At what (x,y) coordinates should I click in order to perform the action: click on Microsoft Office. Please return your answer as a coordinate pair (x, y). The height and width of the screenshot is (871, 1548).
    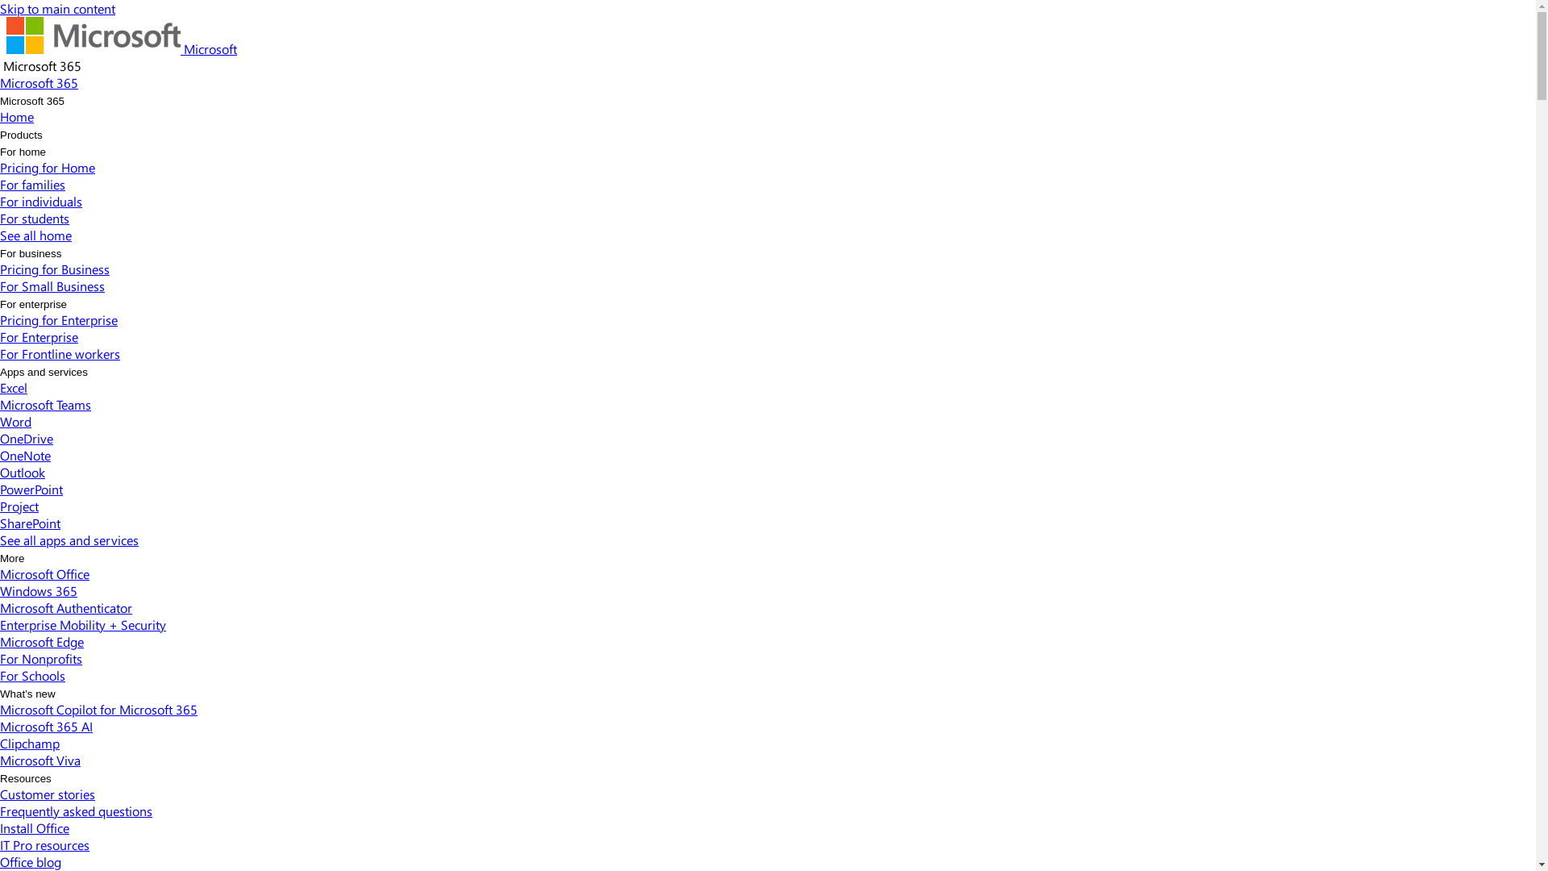
    Looking at the image, I should click on (45, 574).